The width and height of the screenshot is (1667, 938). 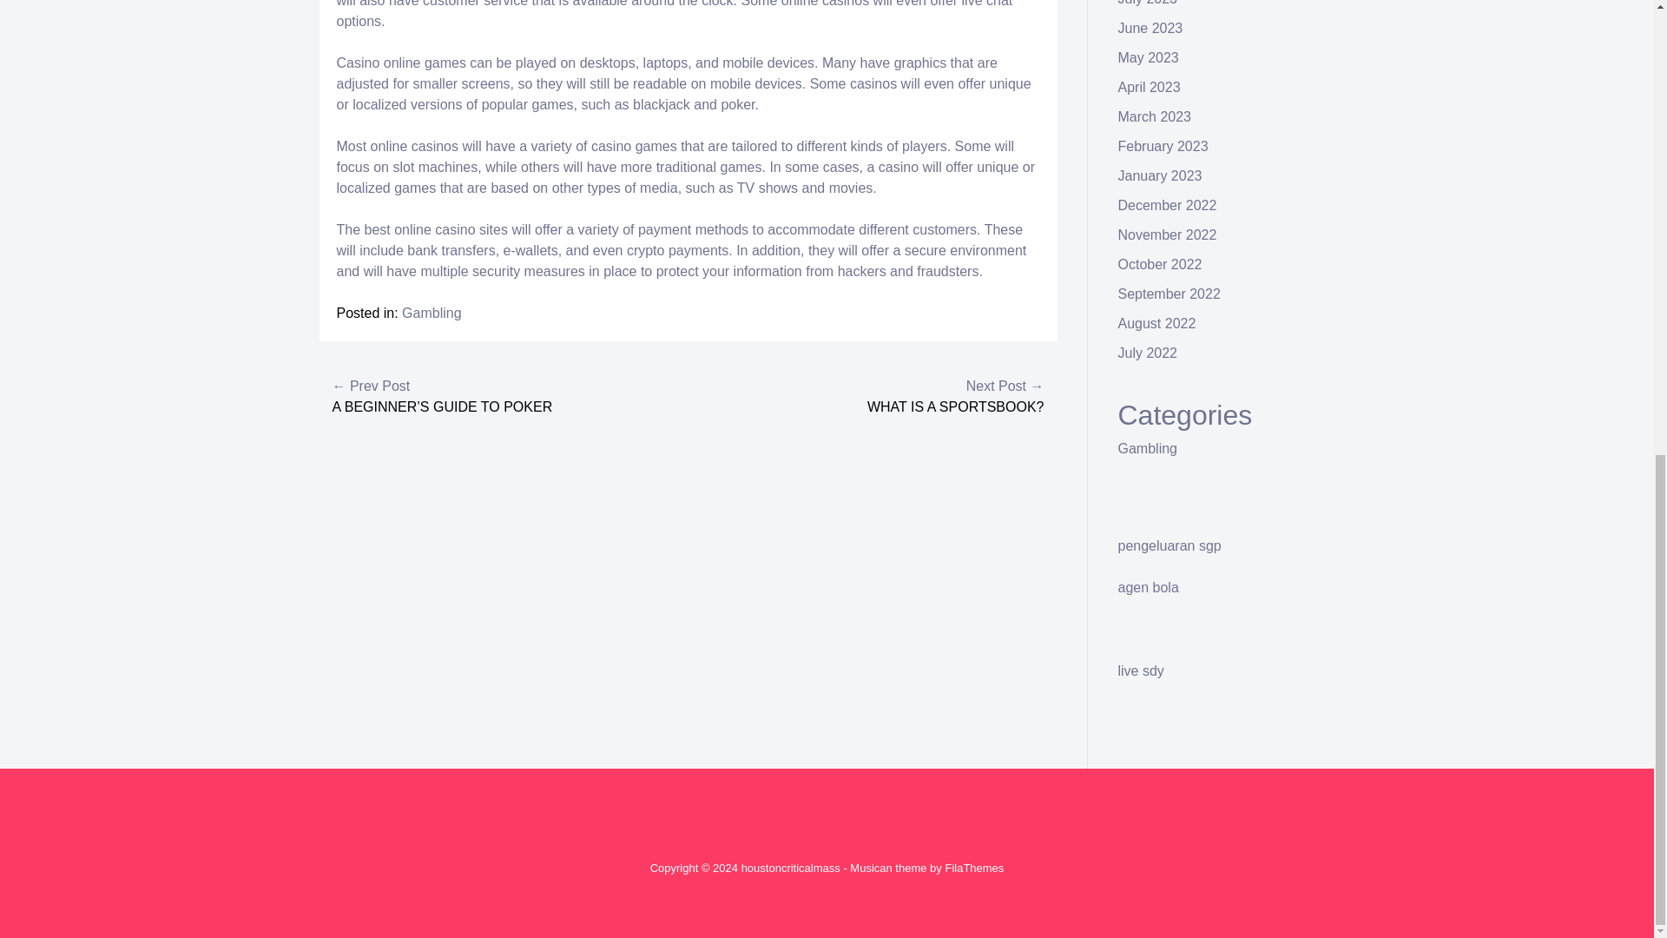 I want to click on August 2022, so click(x=1157, y=323).